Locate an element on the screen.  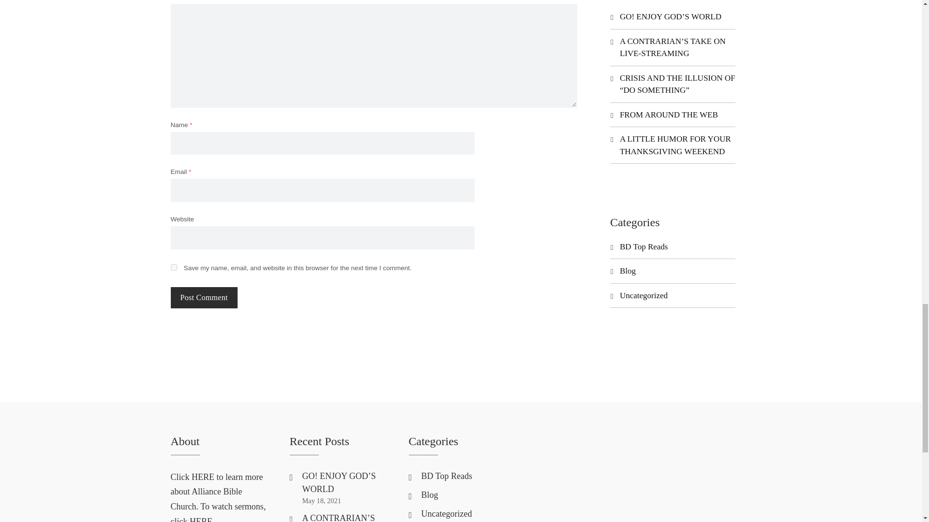
BD Top Reads is located at coordinates (446, 476).